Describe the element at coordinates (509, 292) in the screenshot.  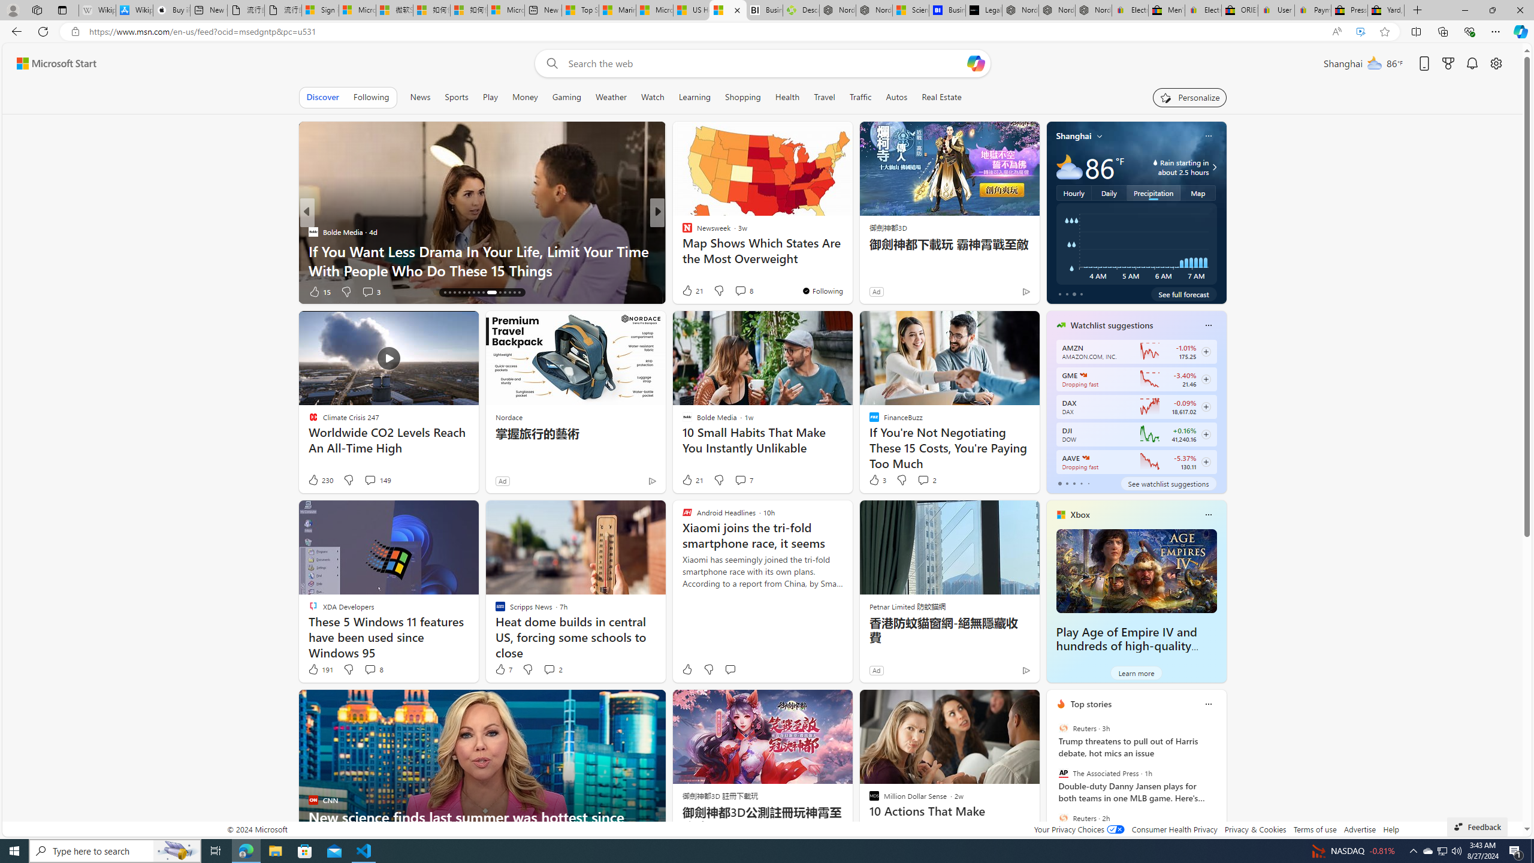
I see `AutomationID: tab-28` at that location.